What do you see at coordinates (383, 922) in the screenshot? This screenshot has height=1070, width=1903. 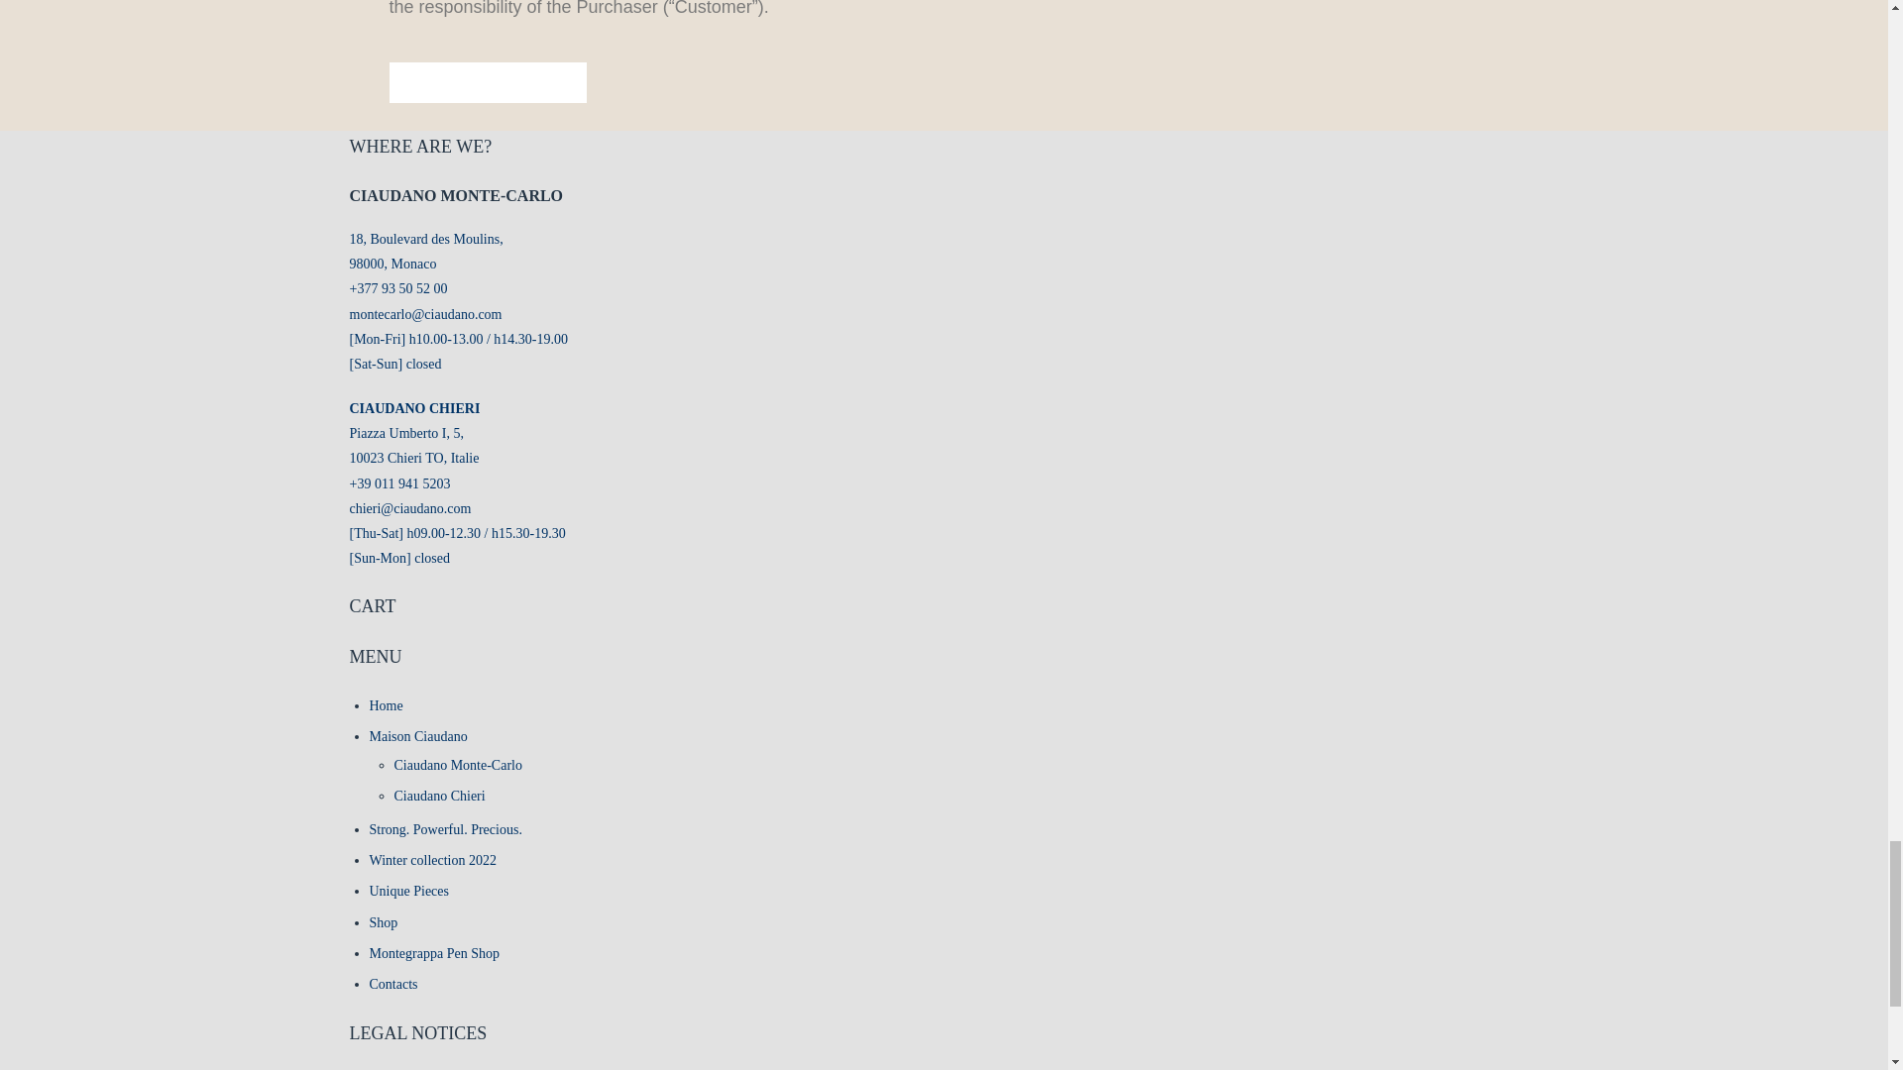 I see `Shop` at bounding box center [383, 922].